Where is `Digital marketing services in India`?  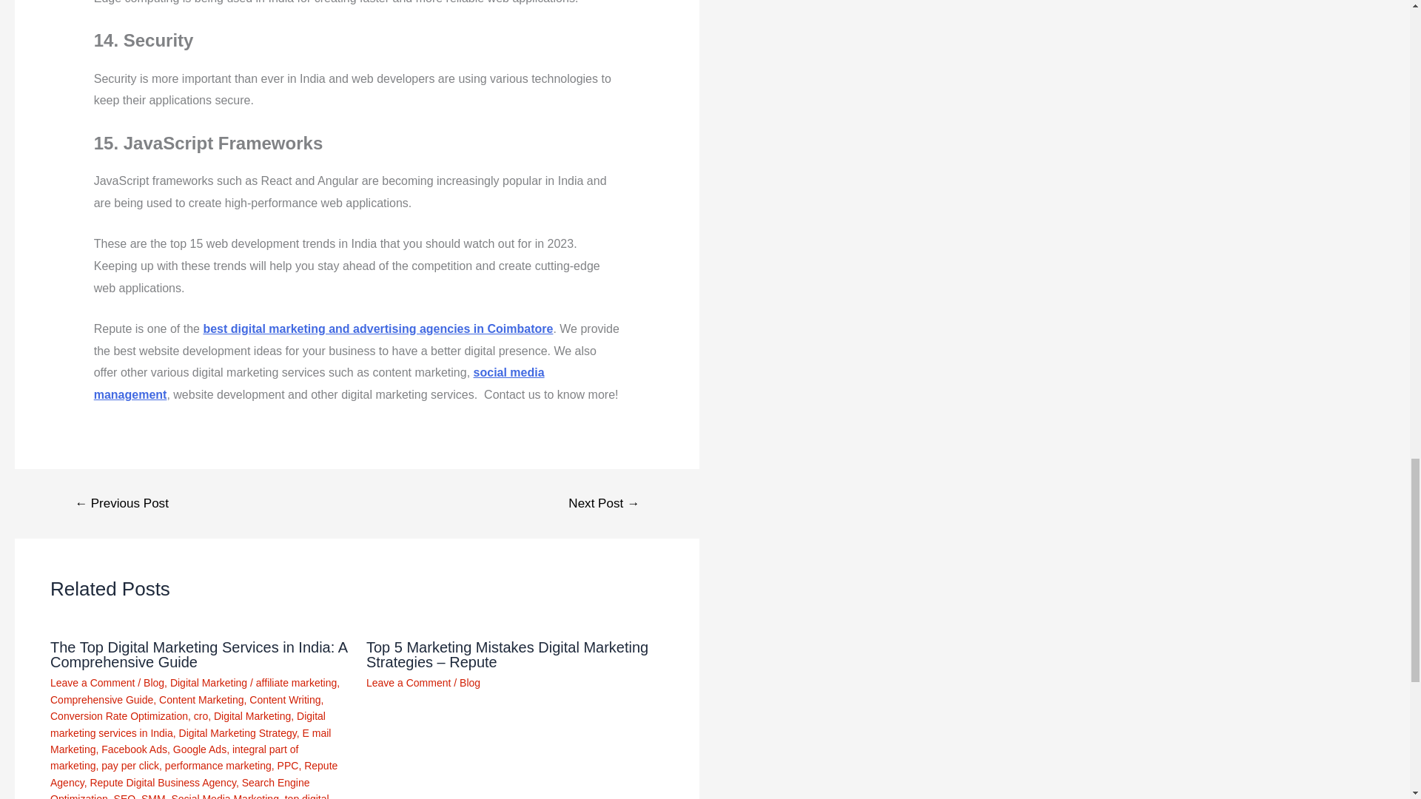
Digital marketing services in India is located at coordinates (187, 724).